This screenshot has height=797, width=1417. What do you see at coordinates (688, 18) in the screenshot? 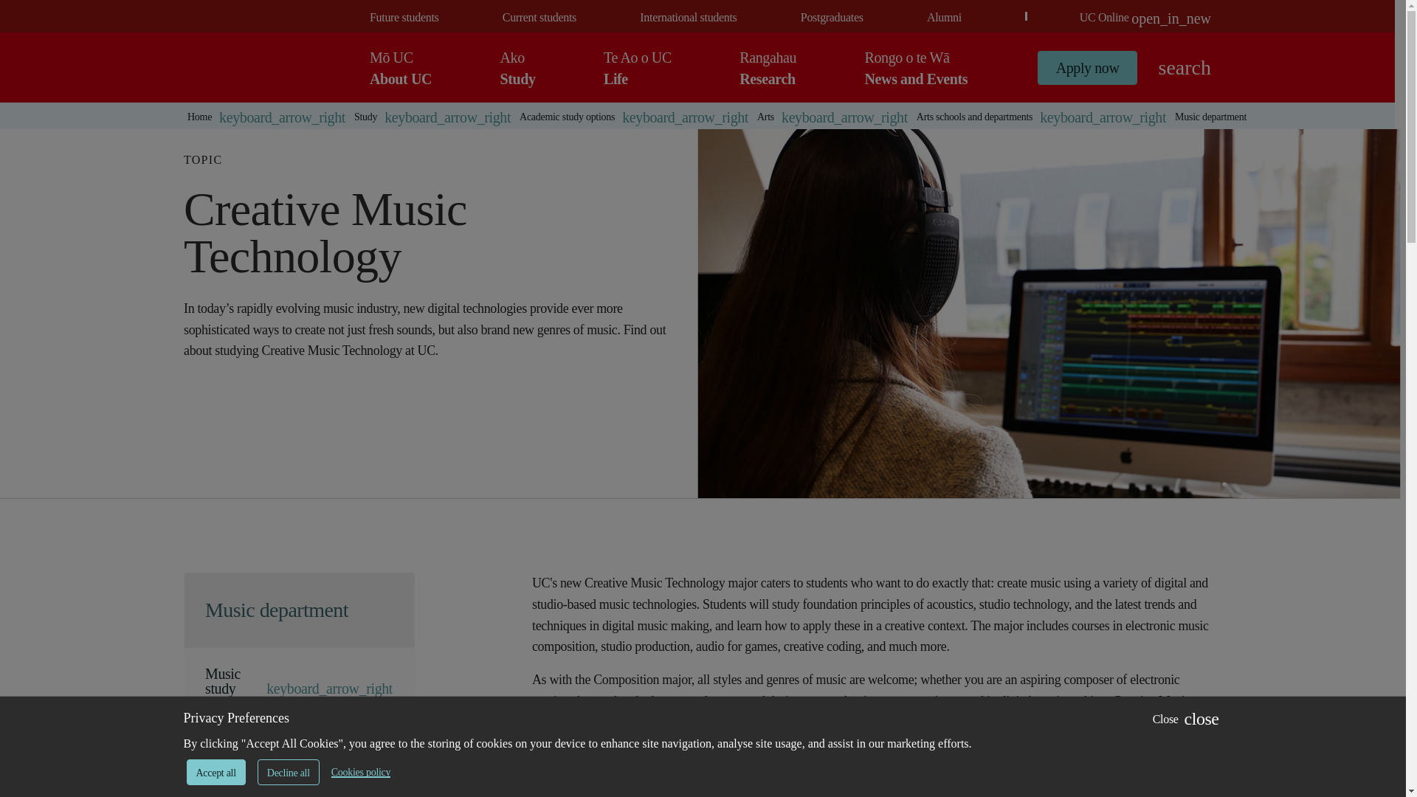
I see `International students` at bounding box center [688, 18].